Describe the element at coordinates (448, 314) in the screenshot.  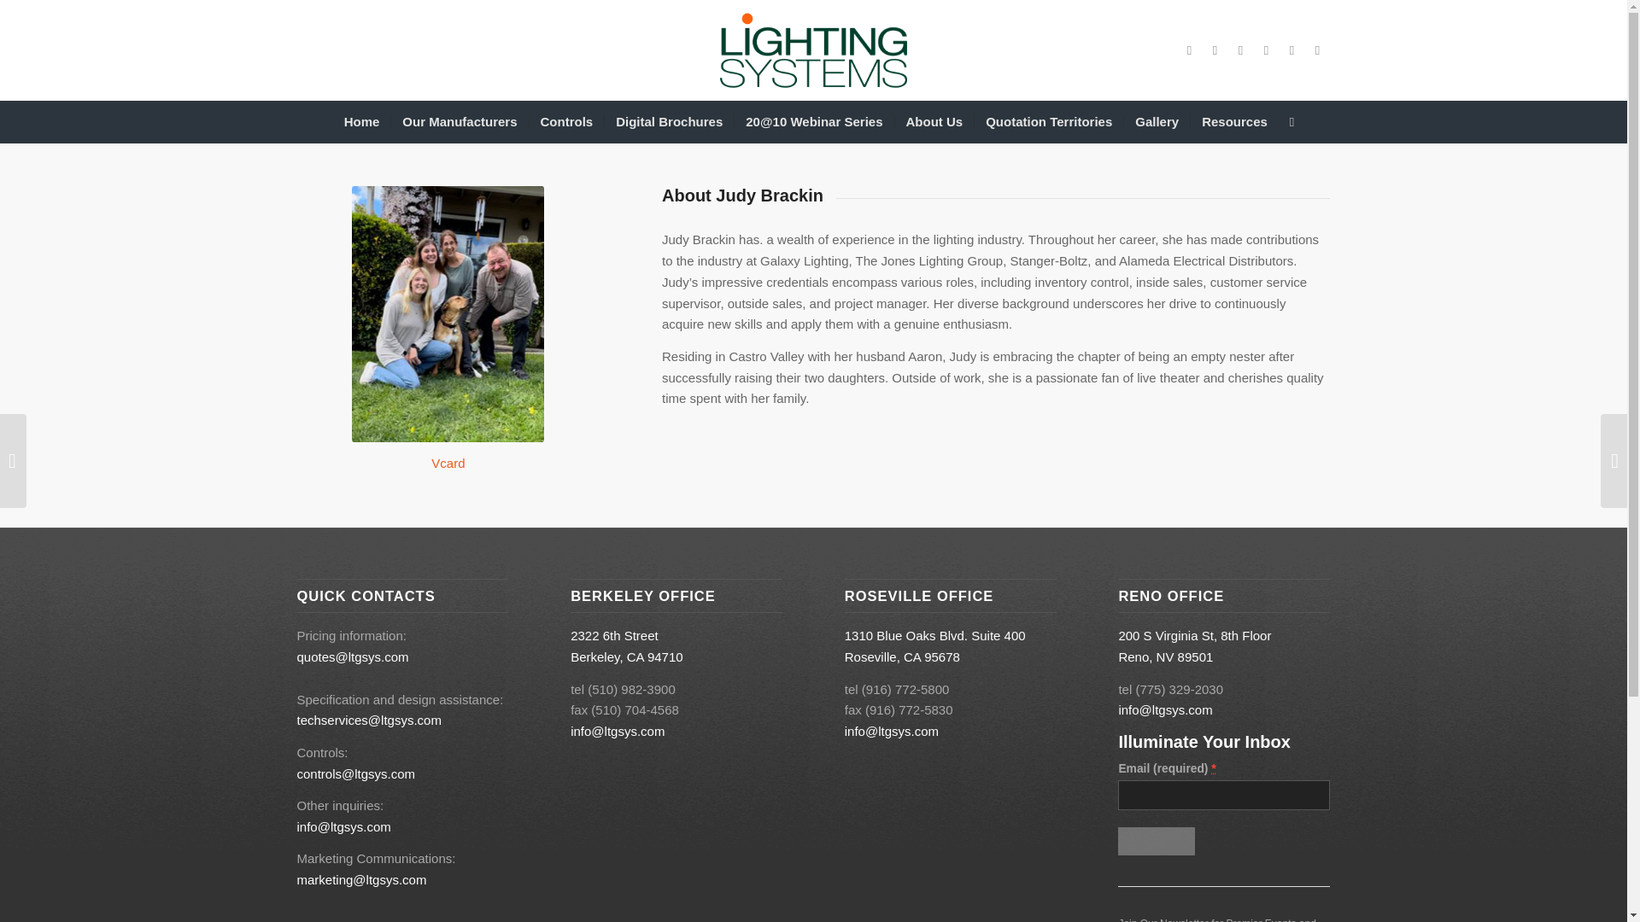
I see `Judy and Family` at that location.